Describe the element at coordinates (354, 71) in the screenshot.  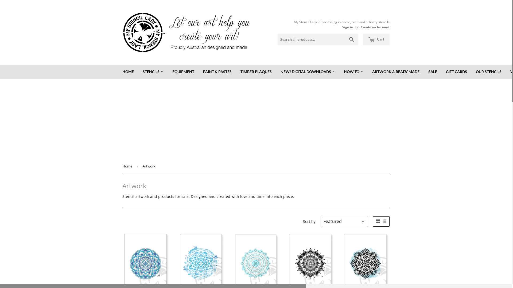
I see `HOW TO` at that location.